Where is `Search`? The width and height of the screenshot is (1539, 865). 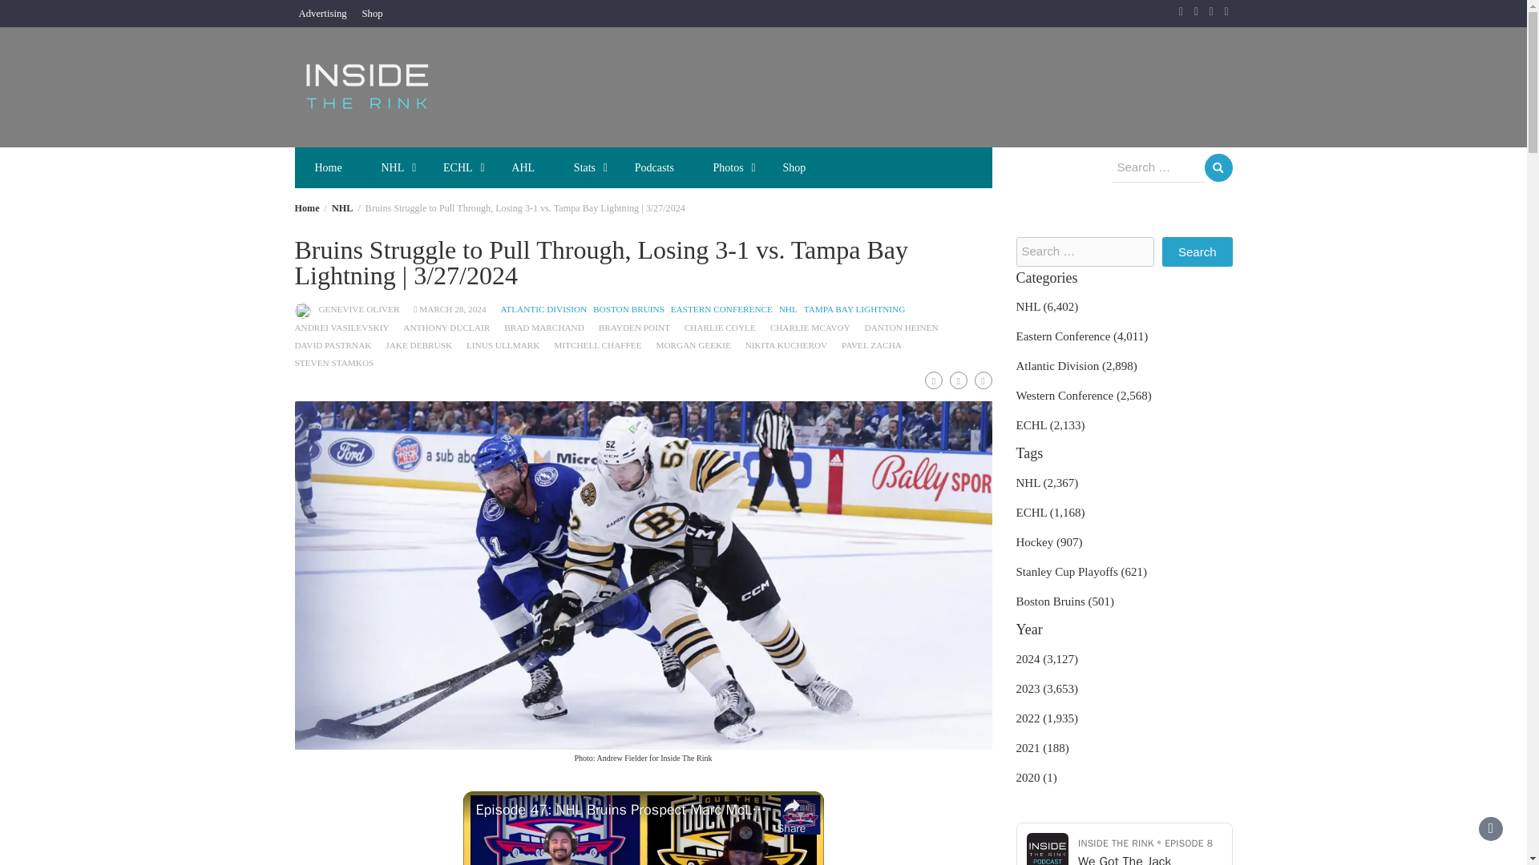
Search is located at coordinates (1218, 167).